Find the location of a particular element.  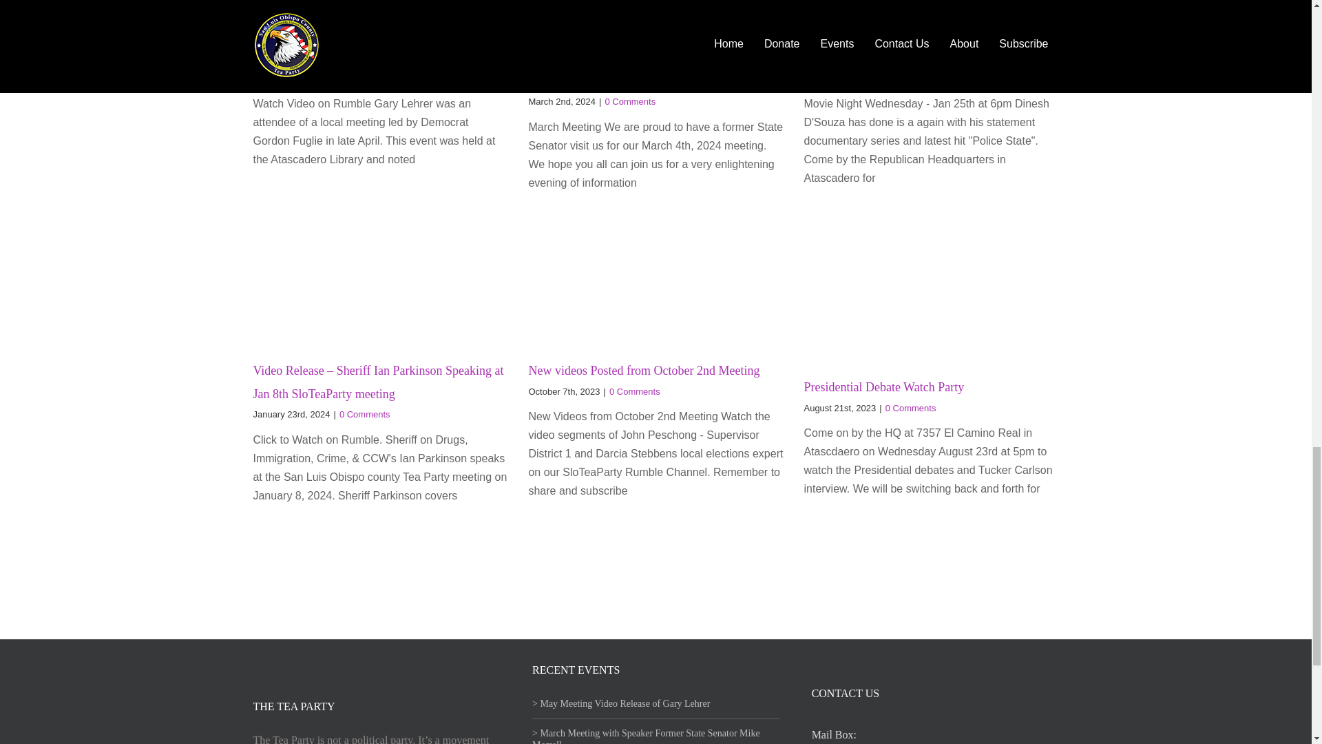

May Meeting Video Release of Gary Lehrer is located at coordinates (361, 58).